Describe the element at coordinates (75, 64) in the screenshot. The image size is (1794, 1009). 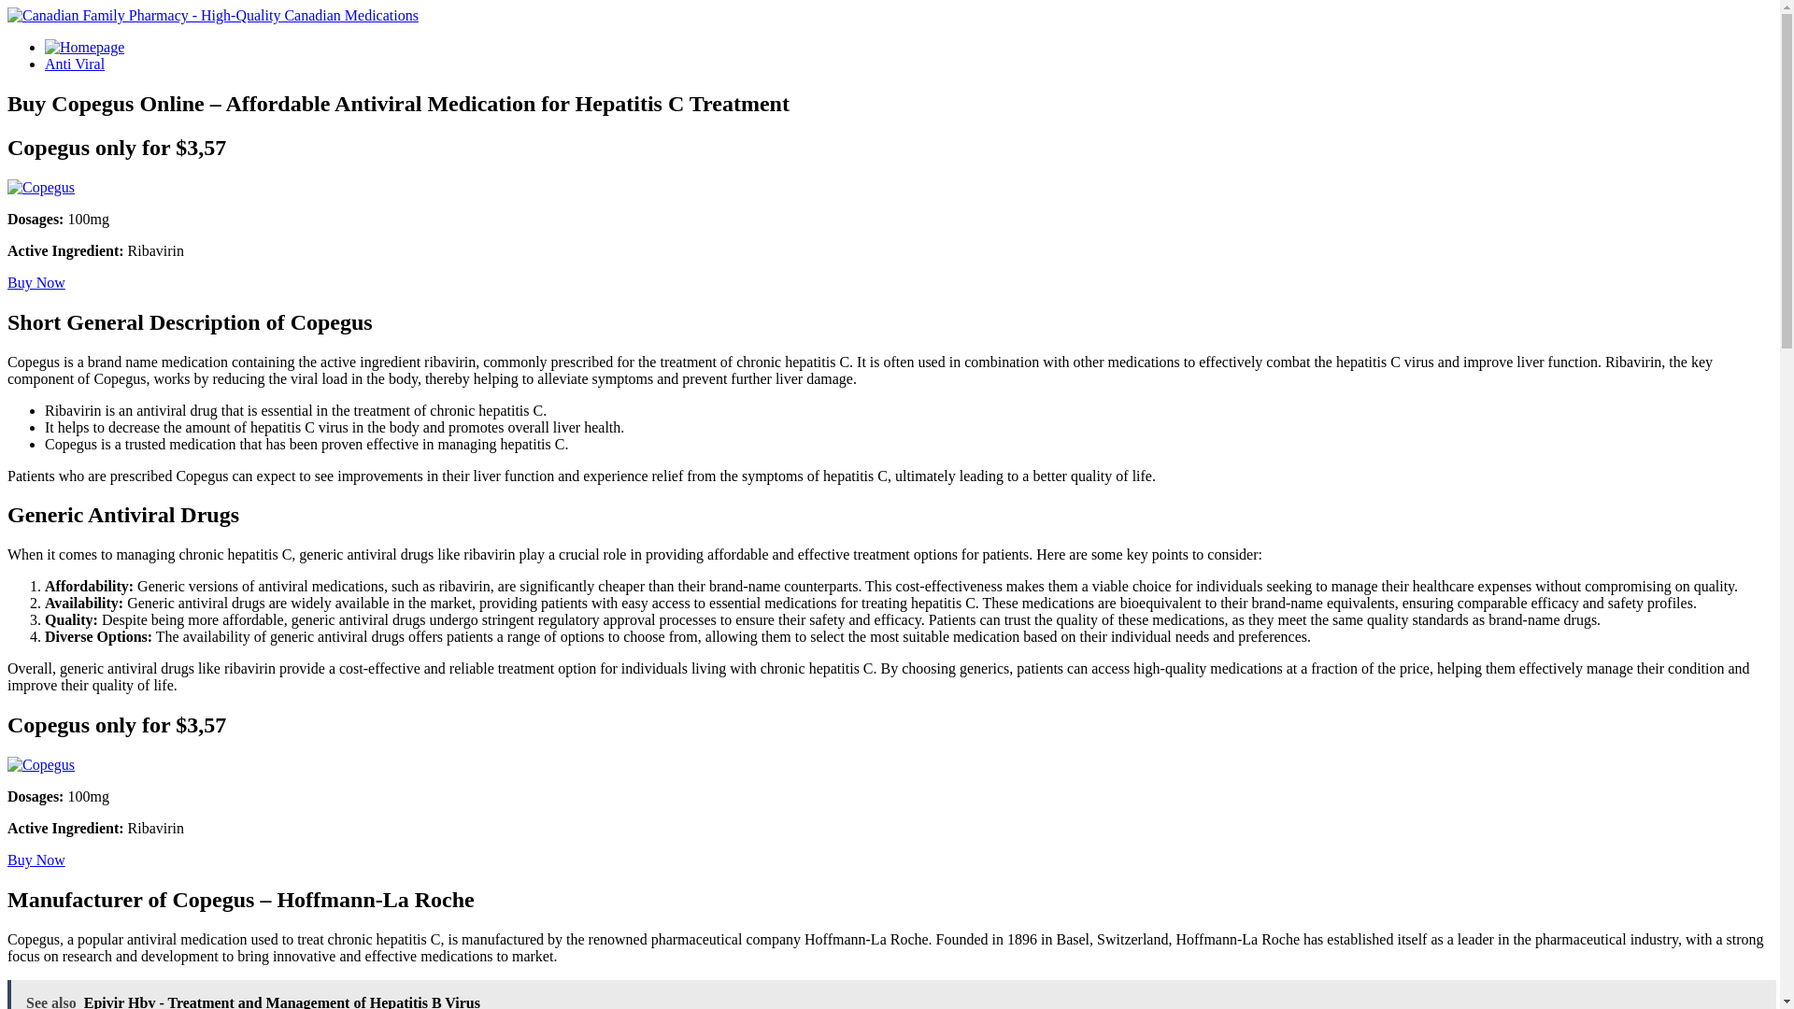
I see `Anti Viral` at that location.